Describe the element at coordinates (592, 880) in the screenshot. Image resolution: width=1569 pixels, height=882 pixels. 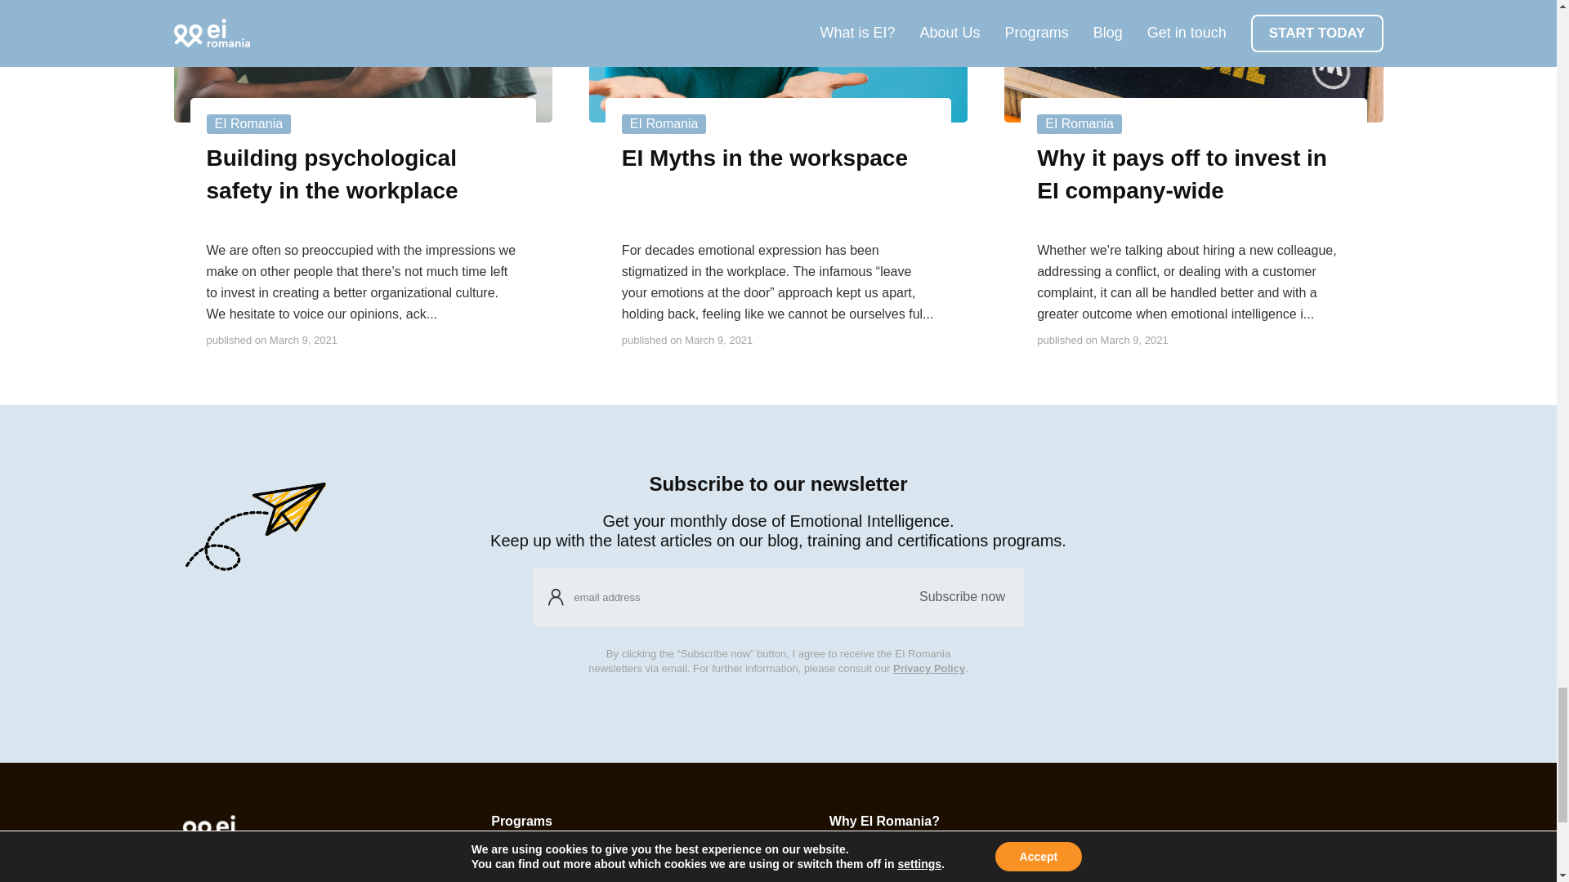
I see `Genos EI Practitioner` at that location.